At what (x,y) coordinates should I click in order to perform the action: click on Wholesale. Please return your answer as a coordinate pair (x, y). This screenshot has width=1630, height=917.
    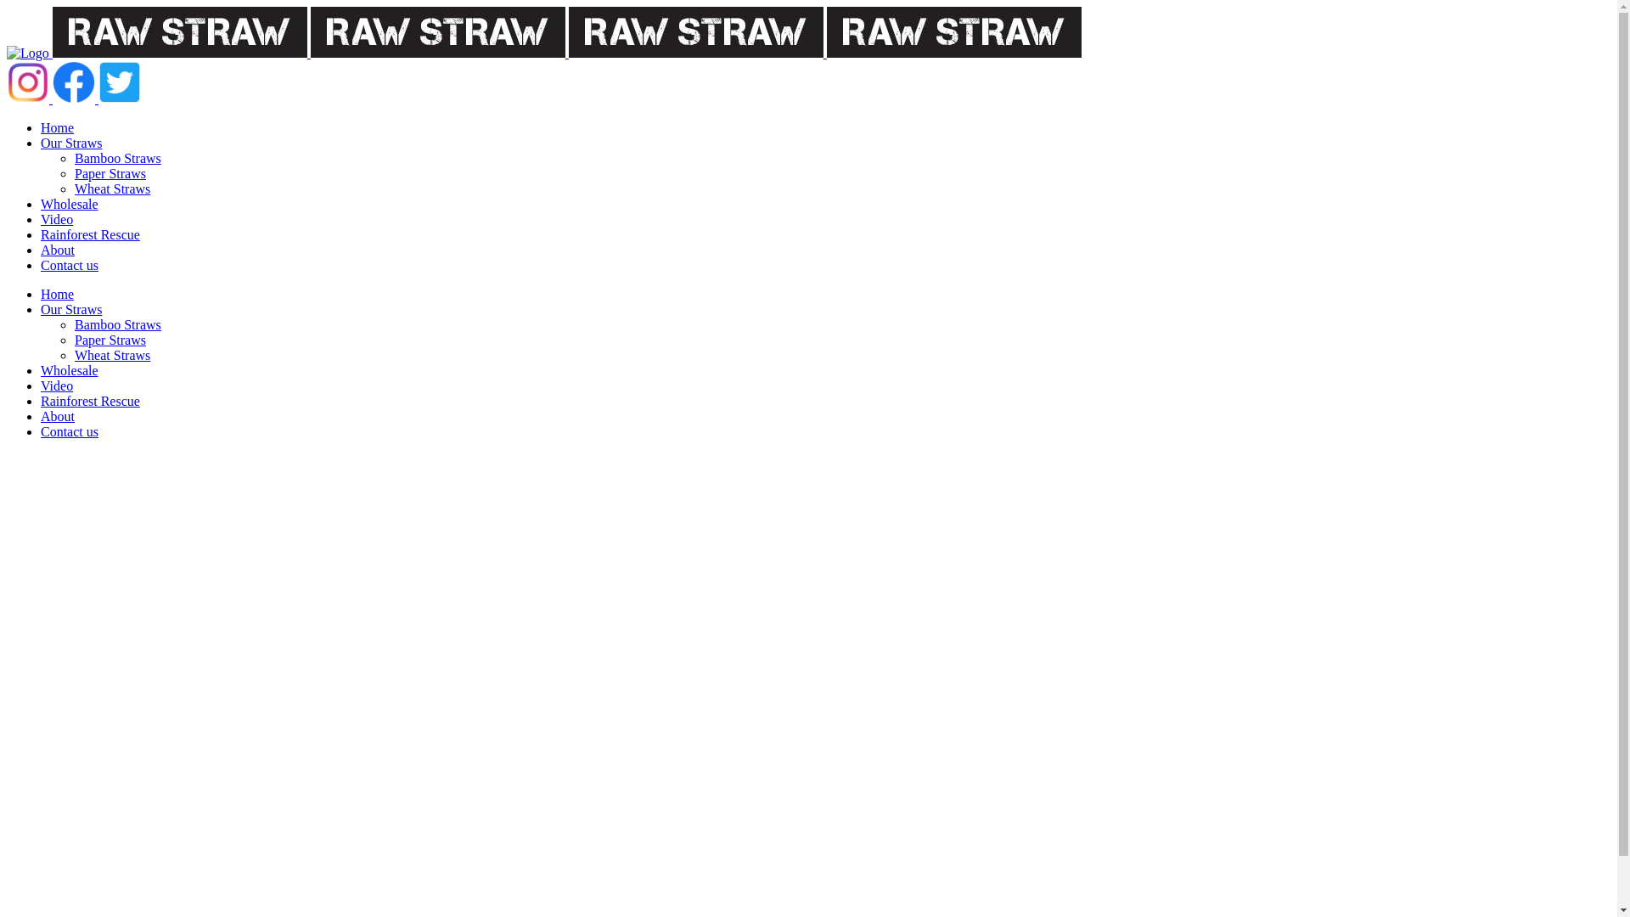
    Looking at the image, I should click on (70, 370).